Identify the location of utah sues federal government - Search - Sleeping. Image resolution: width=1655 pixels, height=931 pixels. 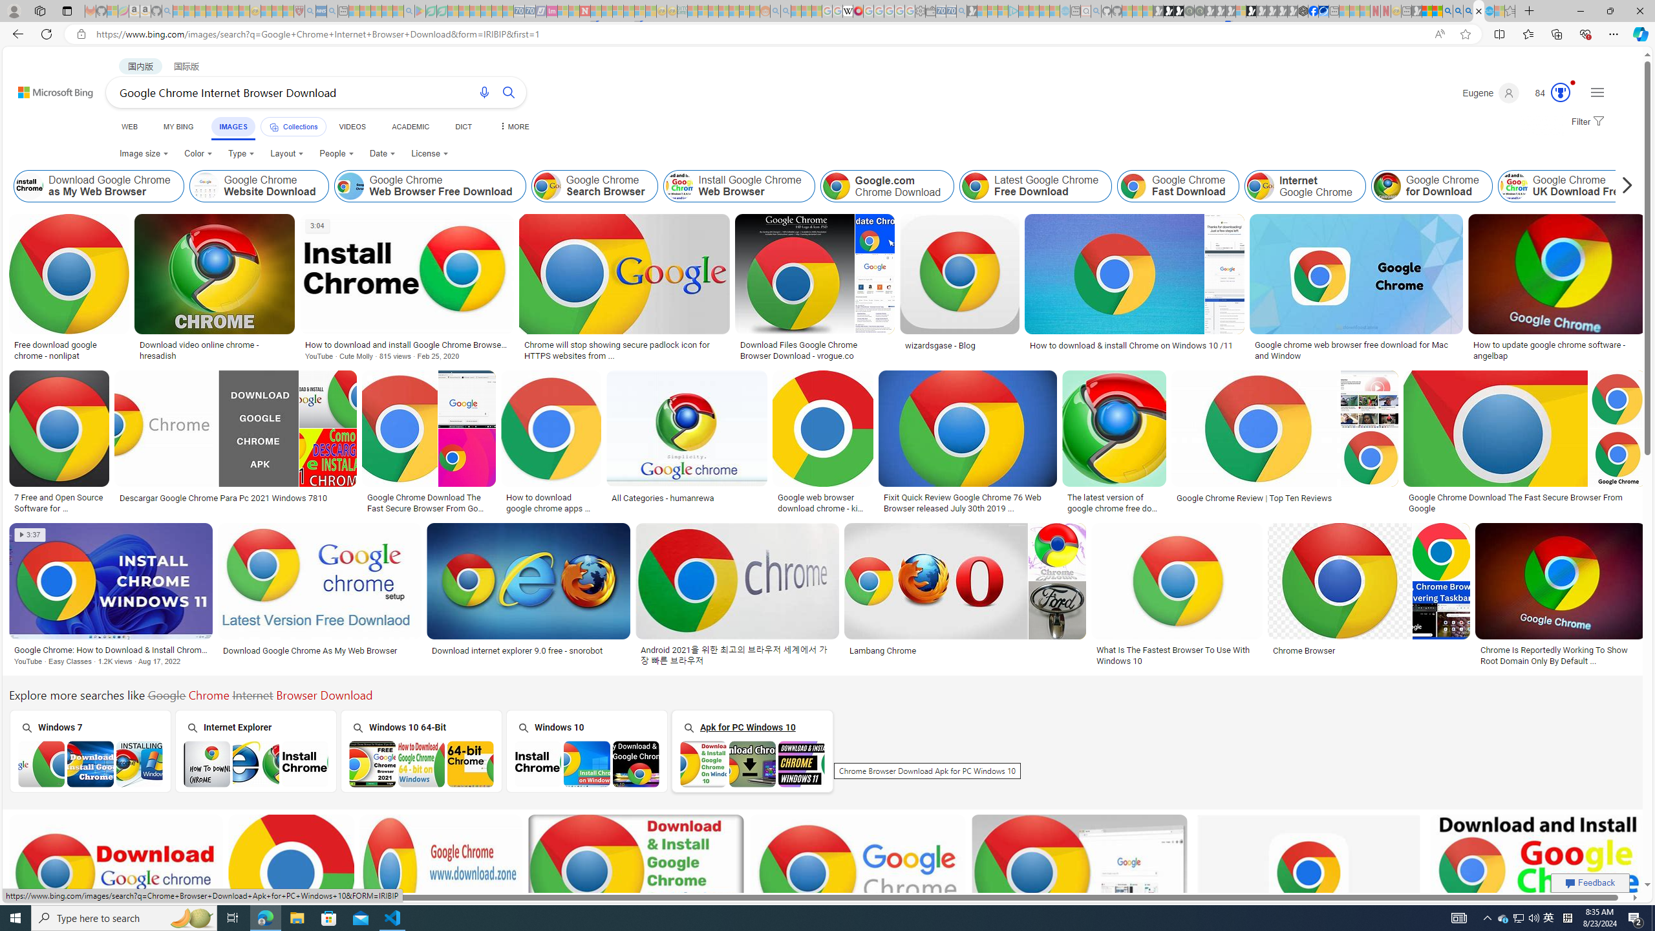
(331, 11).